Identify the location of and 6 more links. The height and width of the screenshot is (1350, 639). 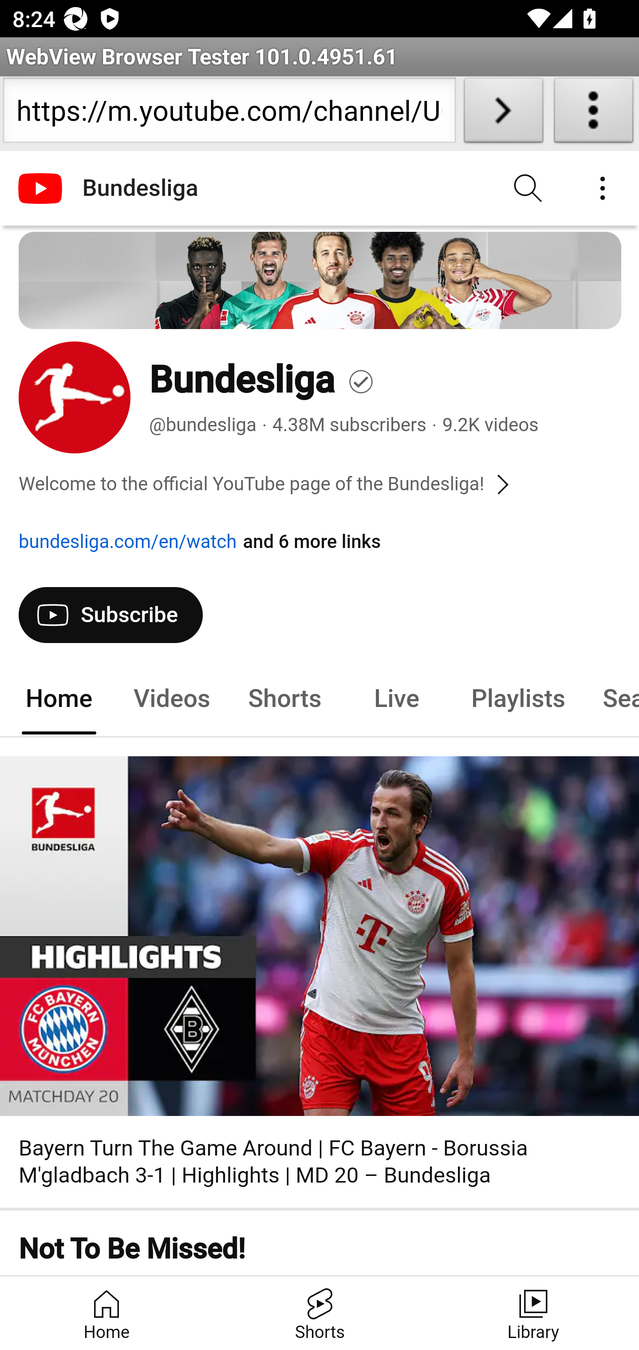
(312, 542).